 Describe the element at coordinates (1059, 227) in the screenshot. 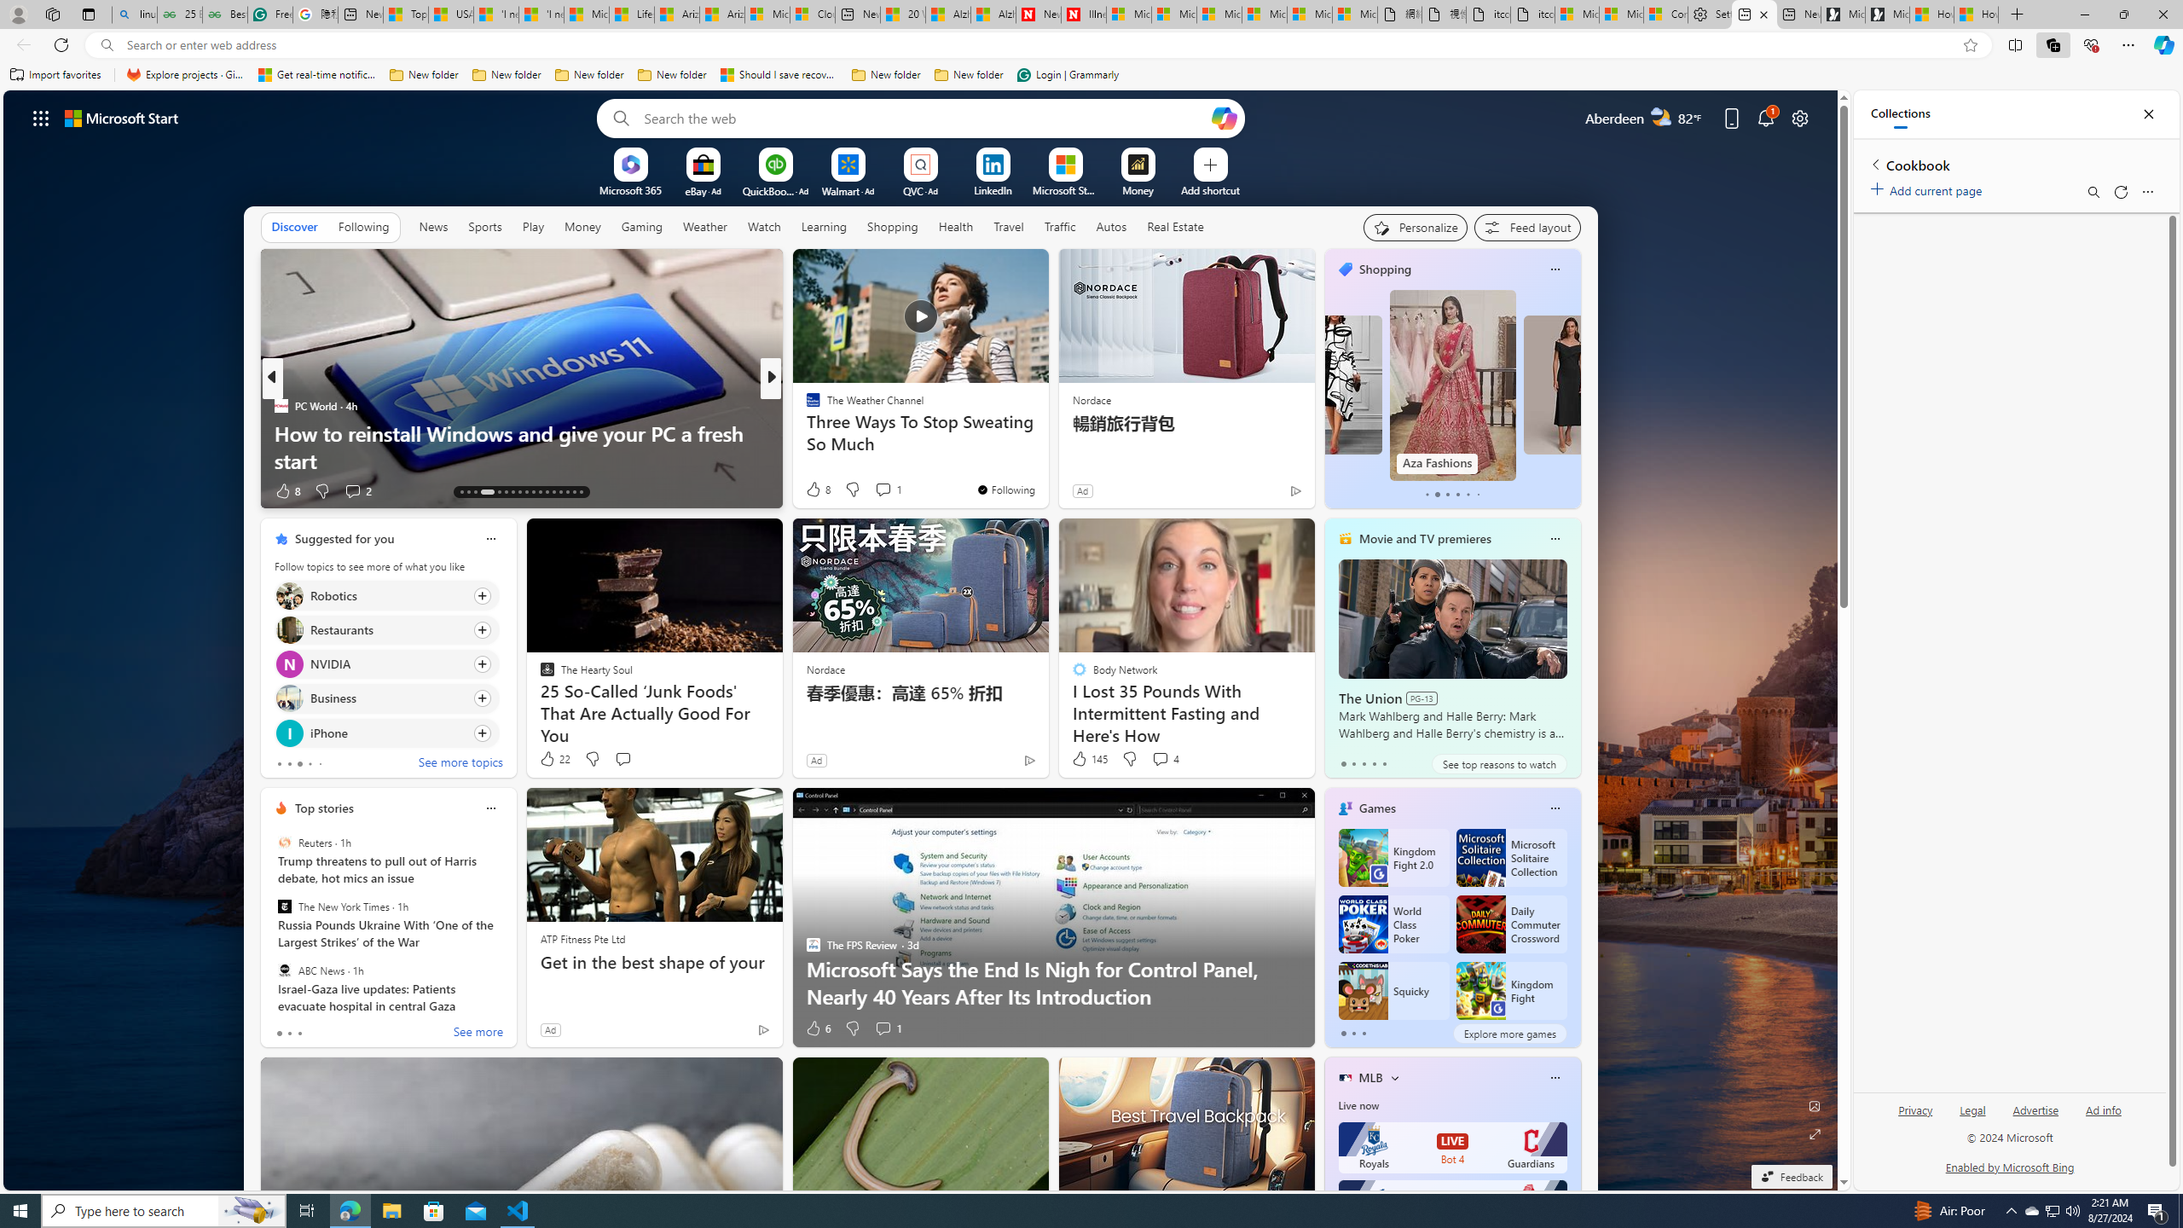

I see `Traffic` at that location.